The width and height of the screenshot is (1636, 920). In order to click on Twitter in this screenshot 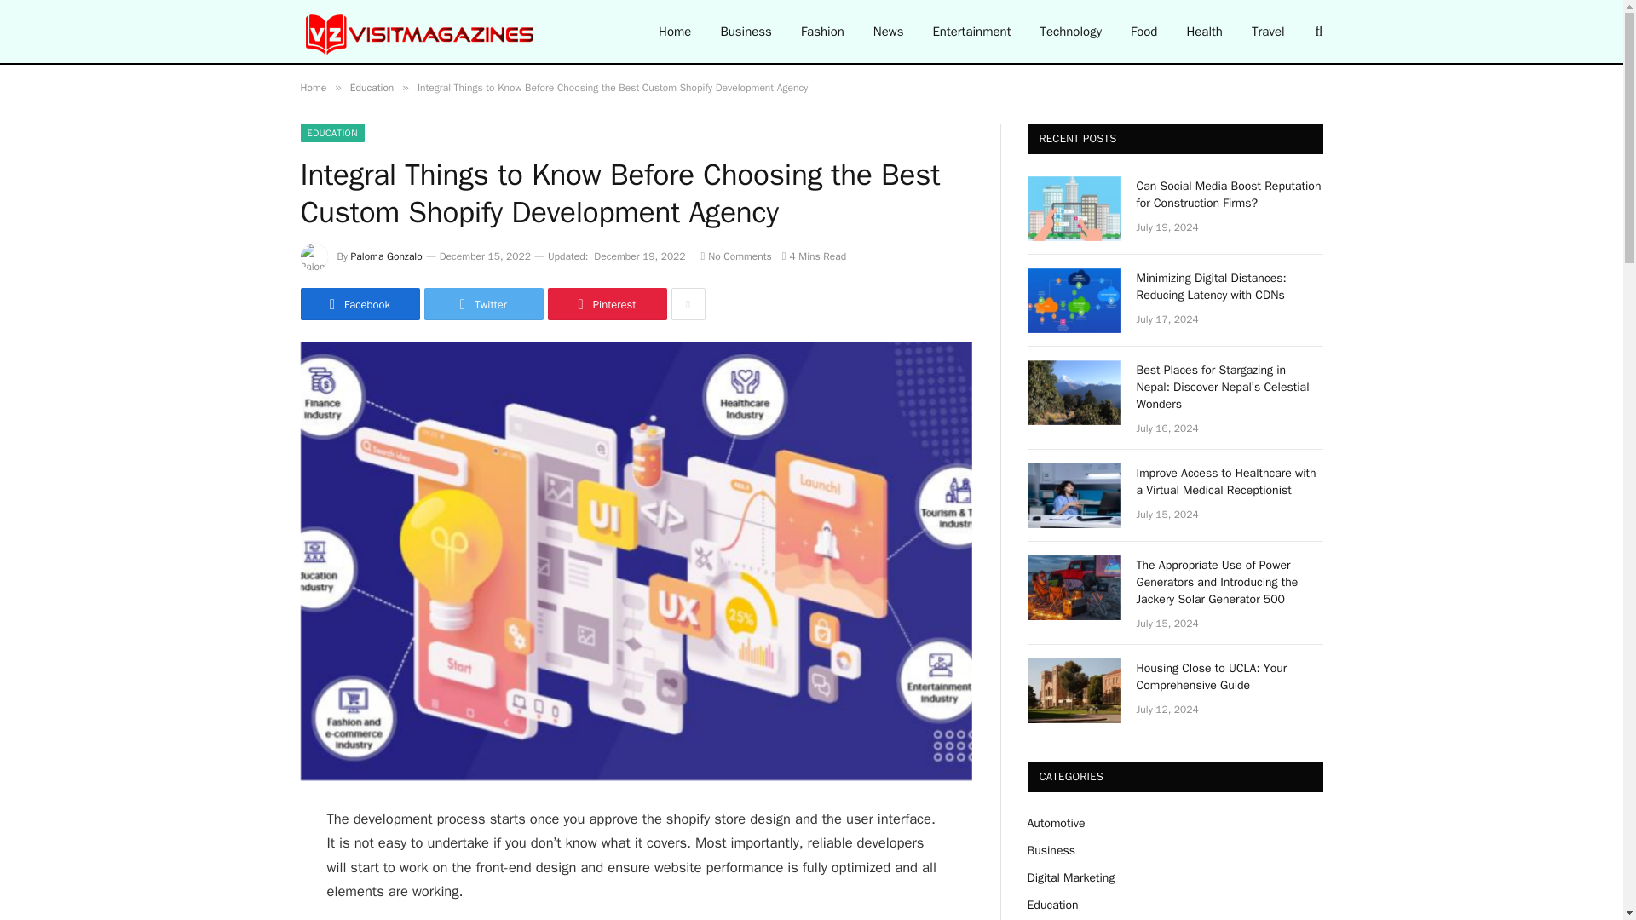, I will do `click(483, 303)`.